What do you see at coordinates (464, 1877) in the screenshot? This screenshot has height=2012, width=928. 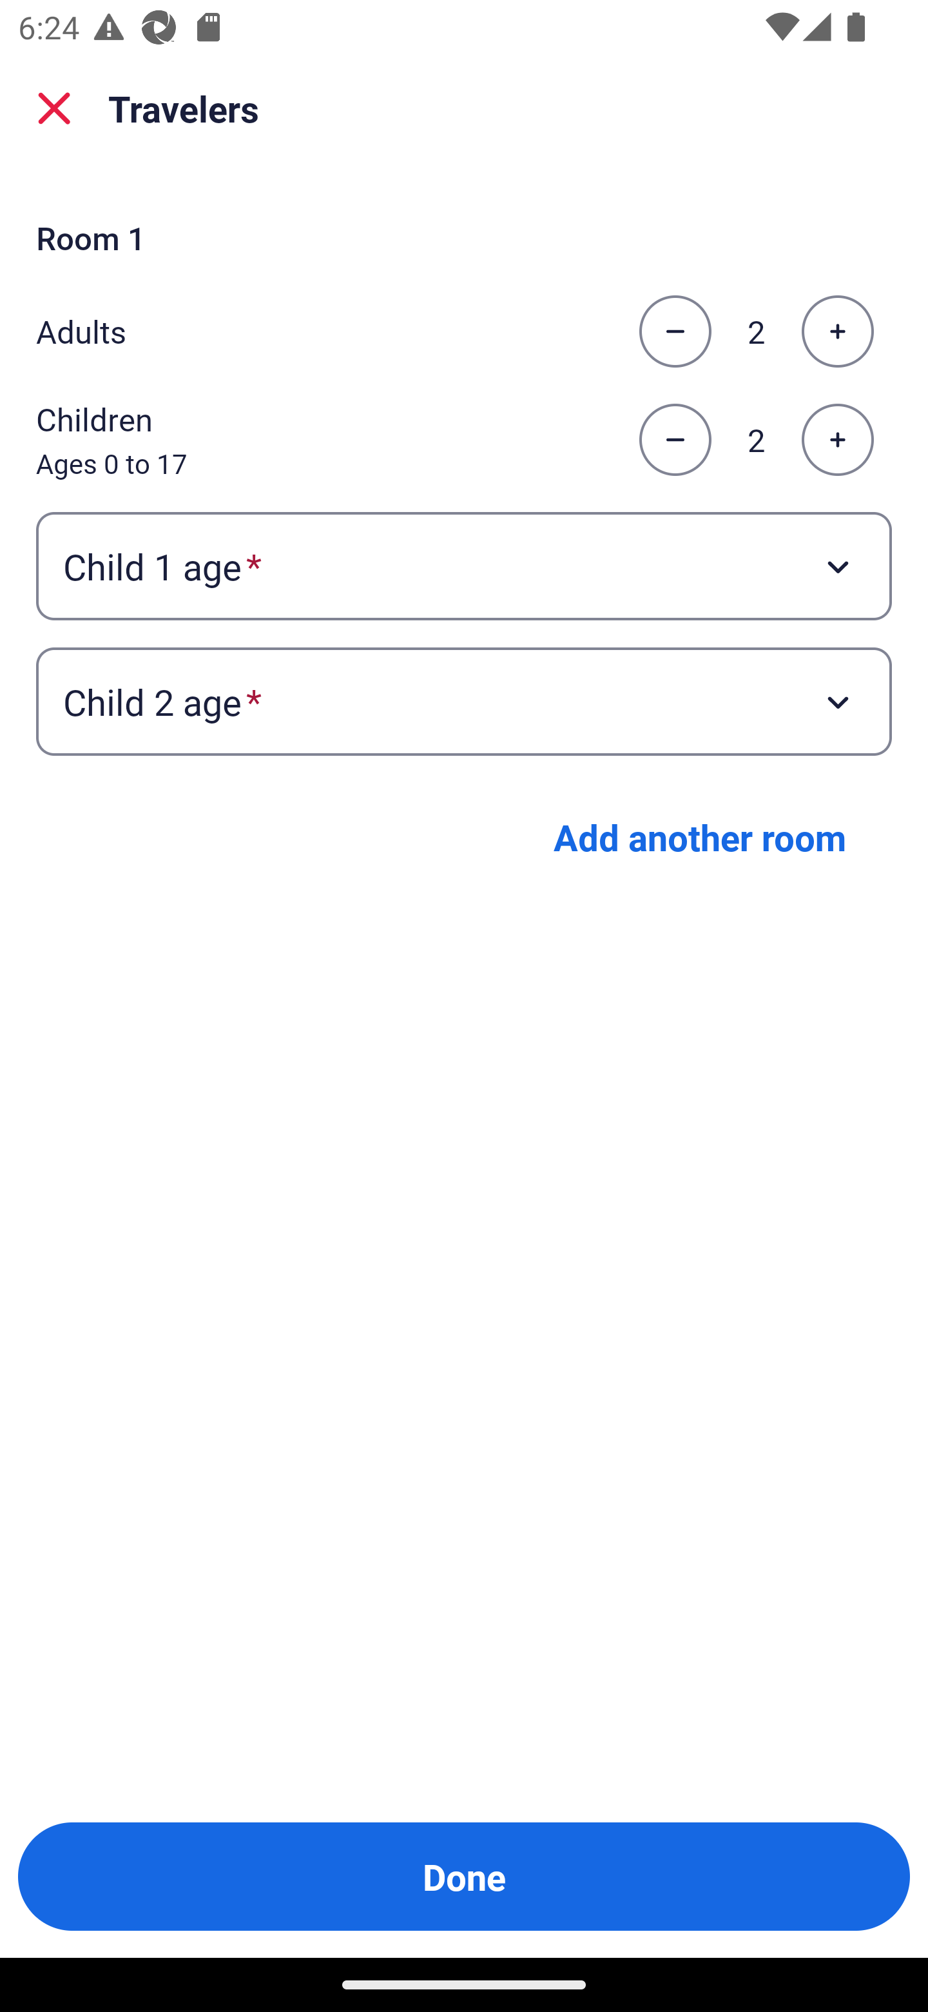 I see `Done` at bounding box center [464, 1877].